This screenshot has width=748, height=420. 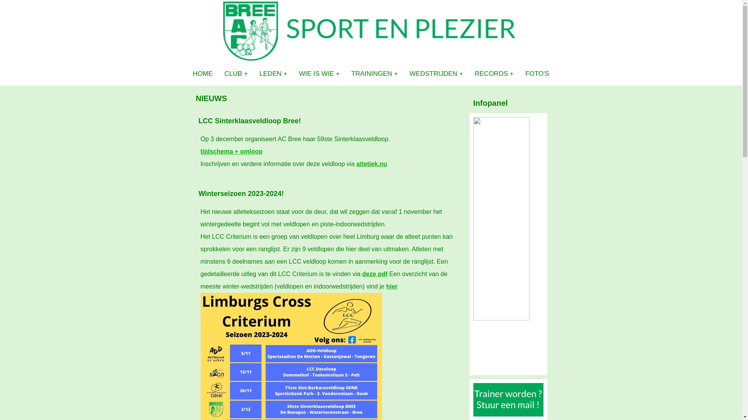 I want to click on CLUB, so click(x=236, y=74).